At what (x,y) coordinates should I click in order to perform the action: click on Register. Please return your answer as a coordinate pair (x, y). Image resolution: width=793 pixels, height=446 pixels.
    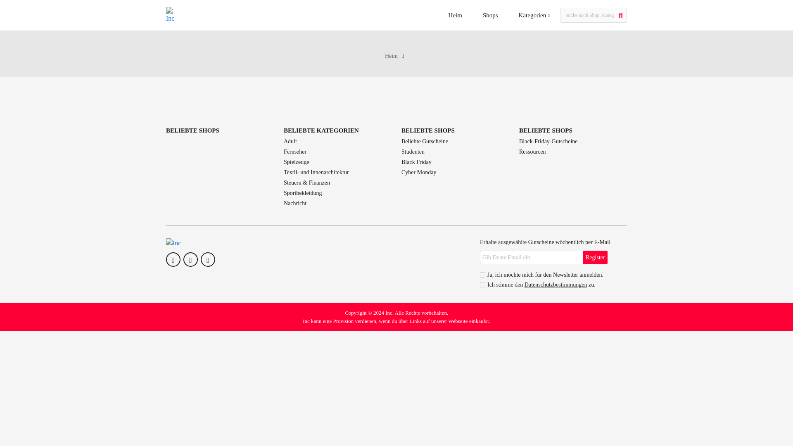
    Looking at the image, I should click on (595, 257).